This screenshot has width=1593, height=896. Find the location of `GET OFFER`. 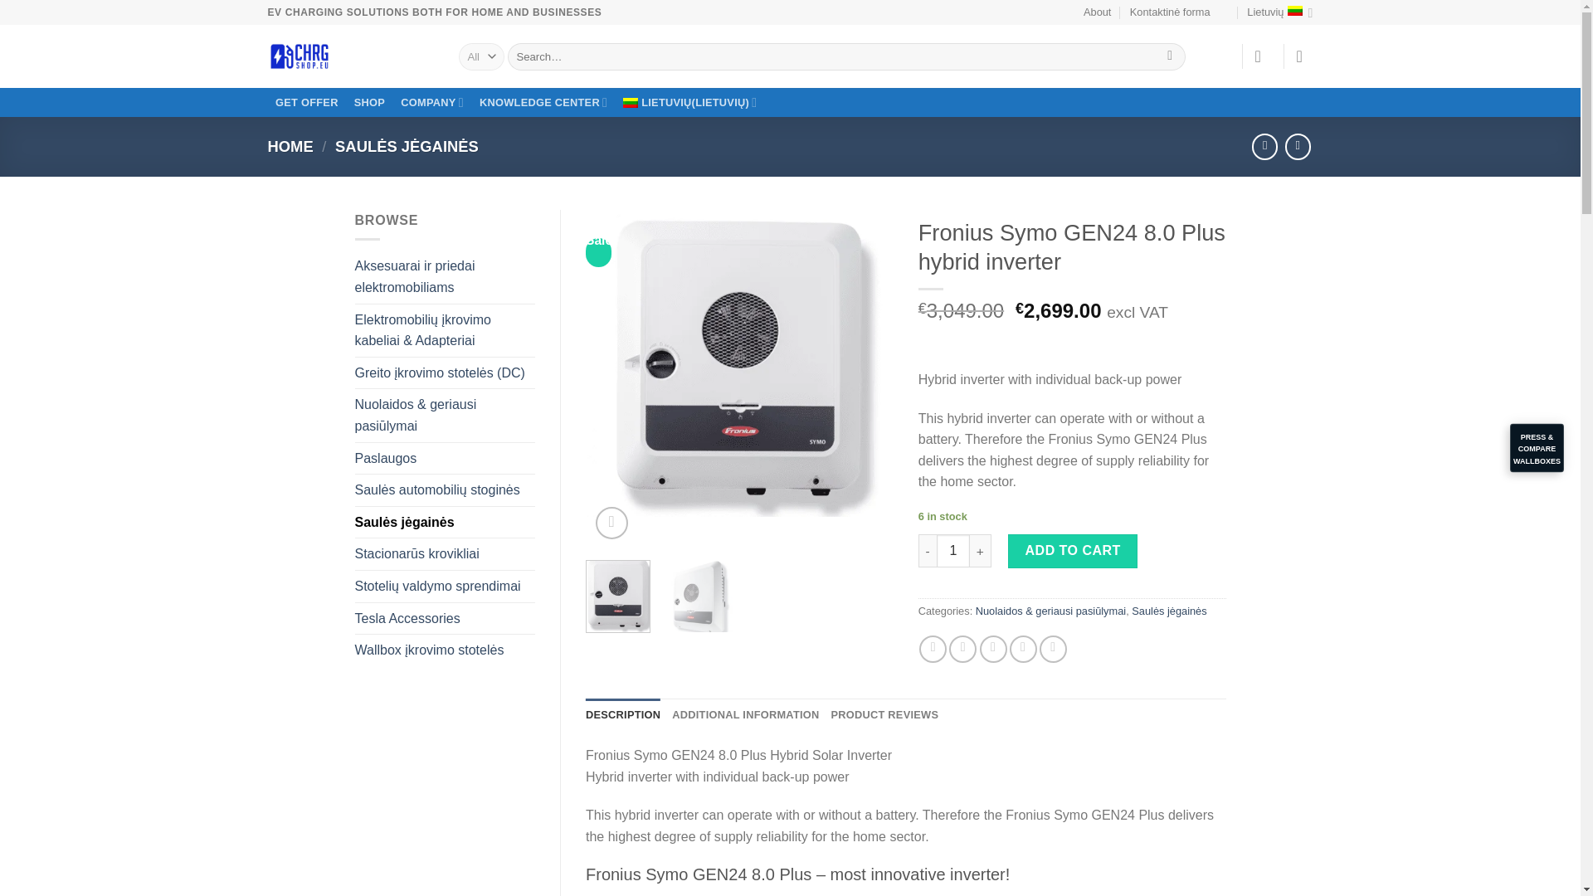

GET OFFER is located at coordinates (306, 103).